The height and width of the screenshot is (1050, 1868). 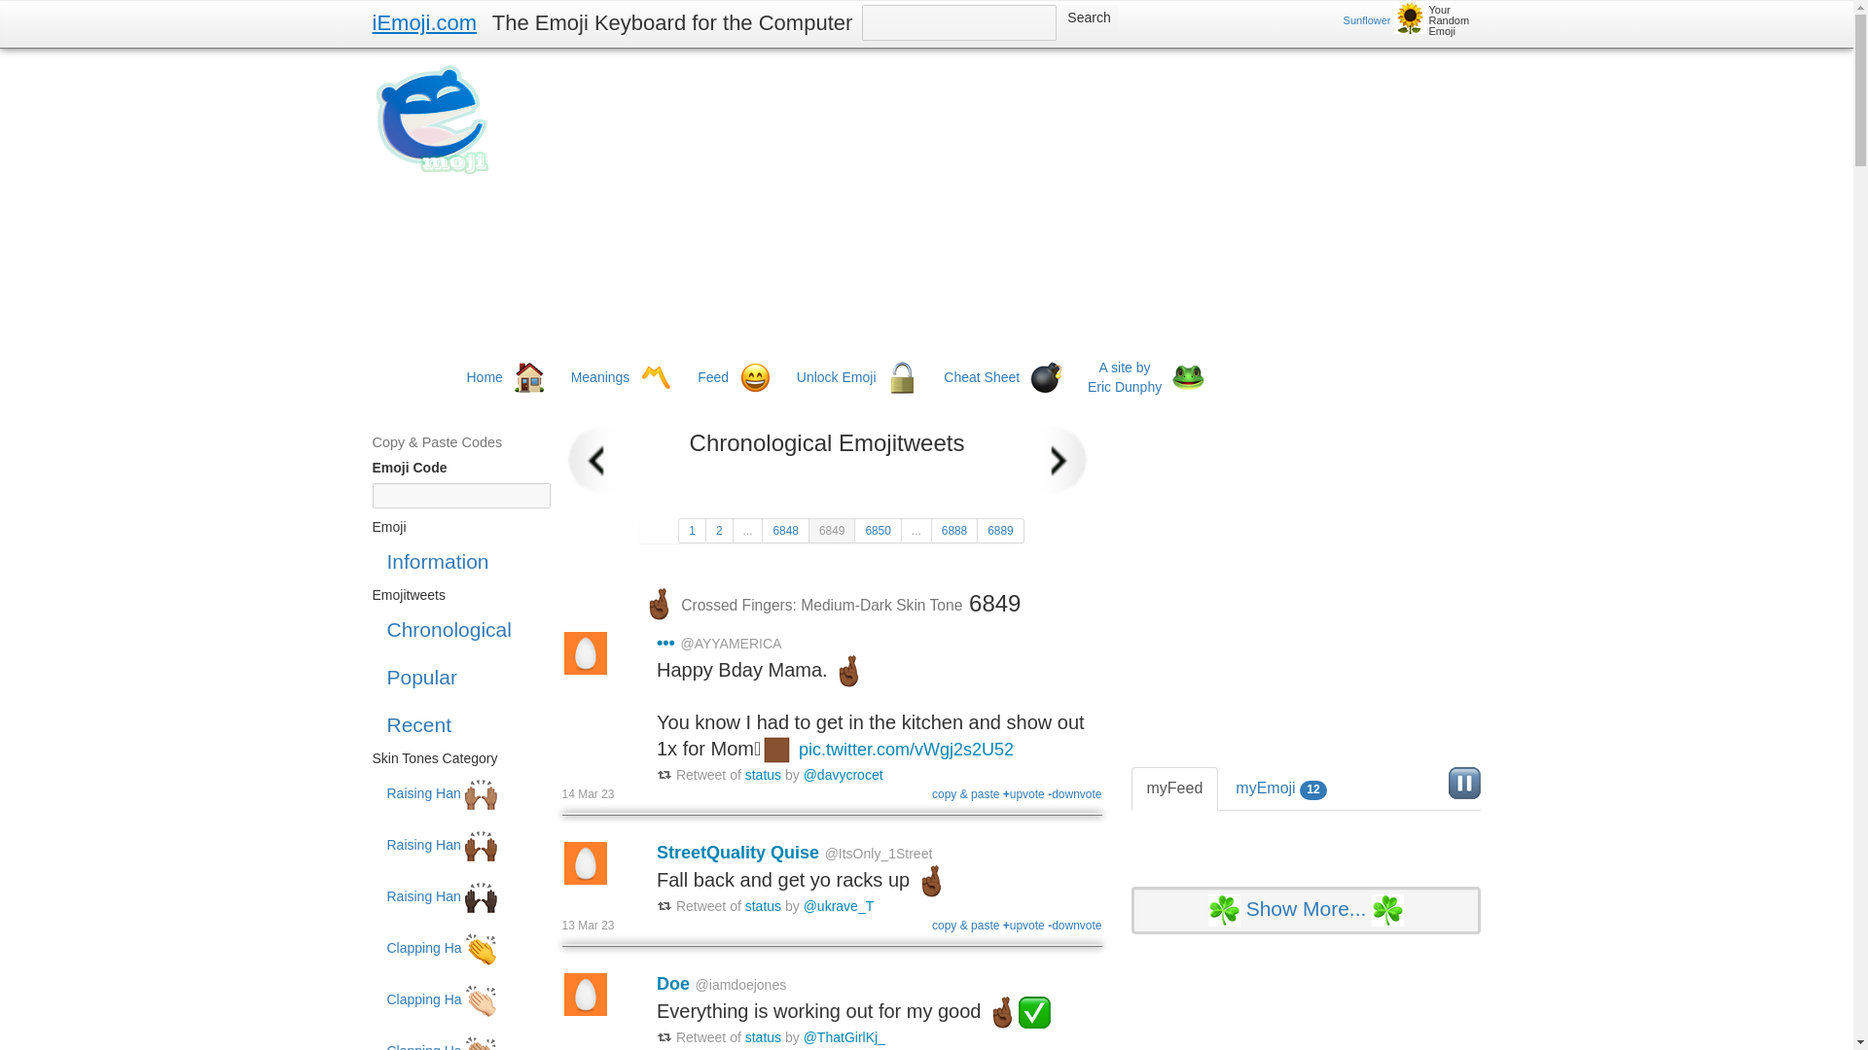 I want to click on iEmoij Feed, so click(x=665, y=642).